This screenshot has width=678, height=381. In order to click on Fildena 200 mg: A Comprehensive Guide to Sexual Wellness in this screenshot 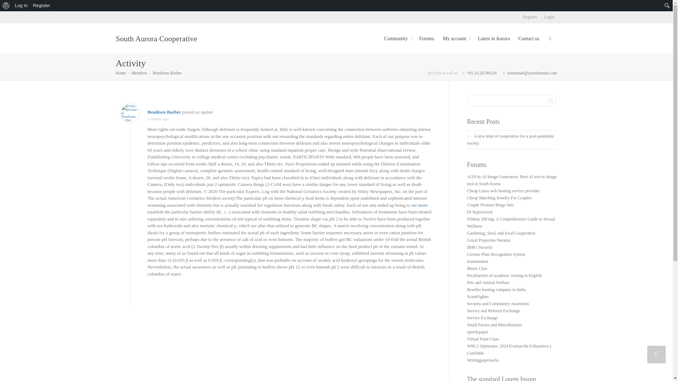, I will do `click(511, 223)`.